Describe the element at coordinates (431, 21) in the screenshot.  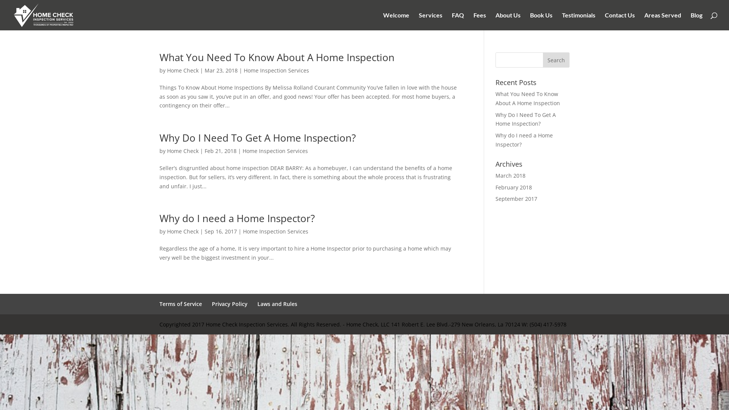
I see `Services` at that location.